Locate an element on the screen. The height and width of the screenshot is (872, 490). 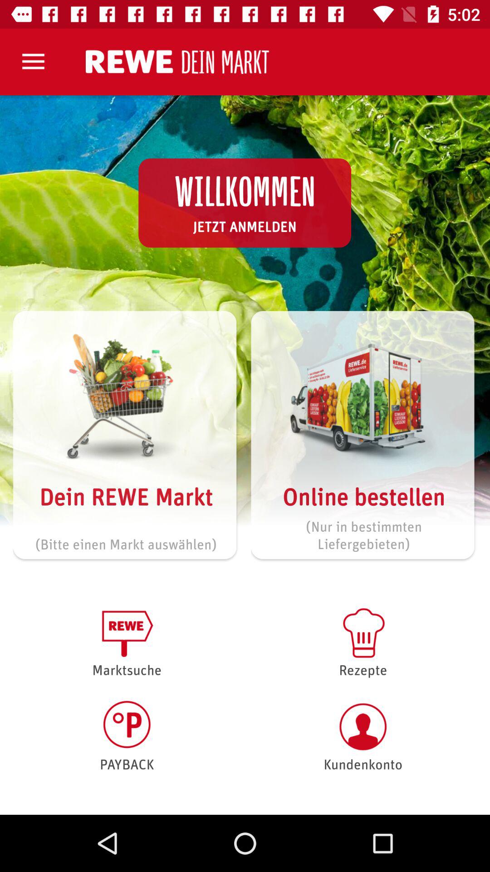
jump until payback item is located at coordinates (127, 736).